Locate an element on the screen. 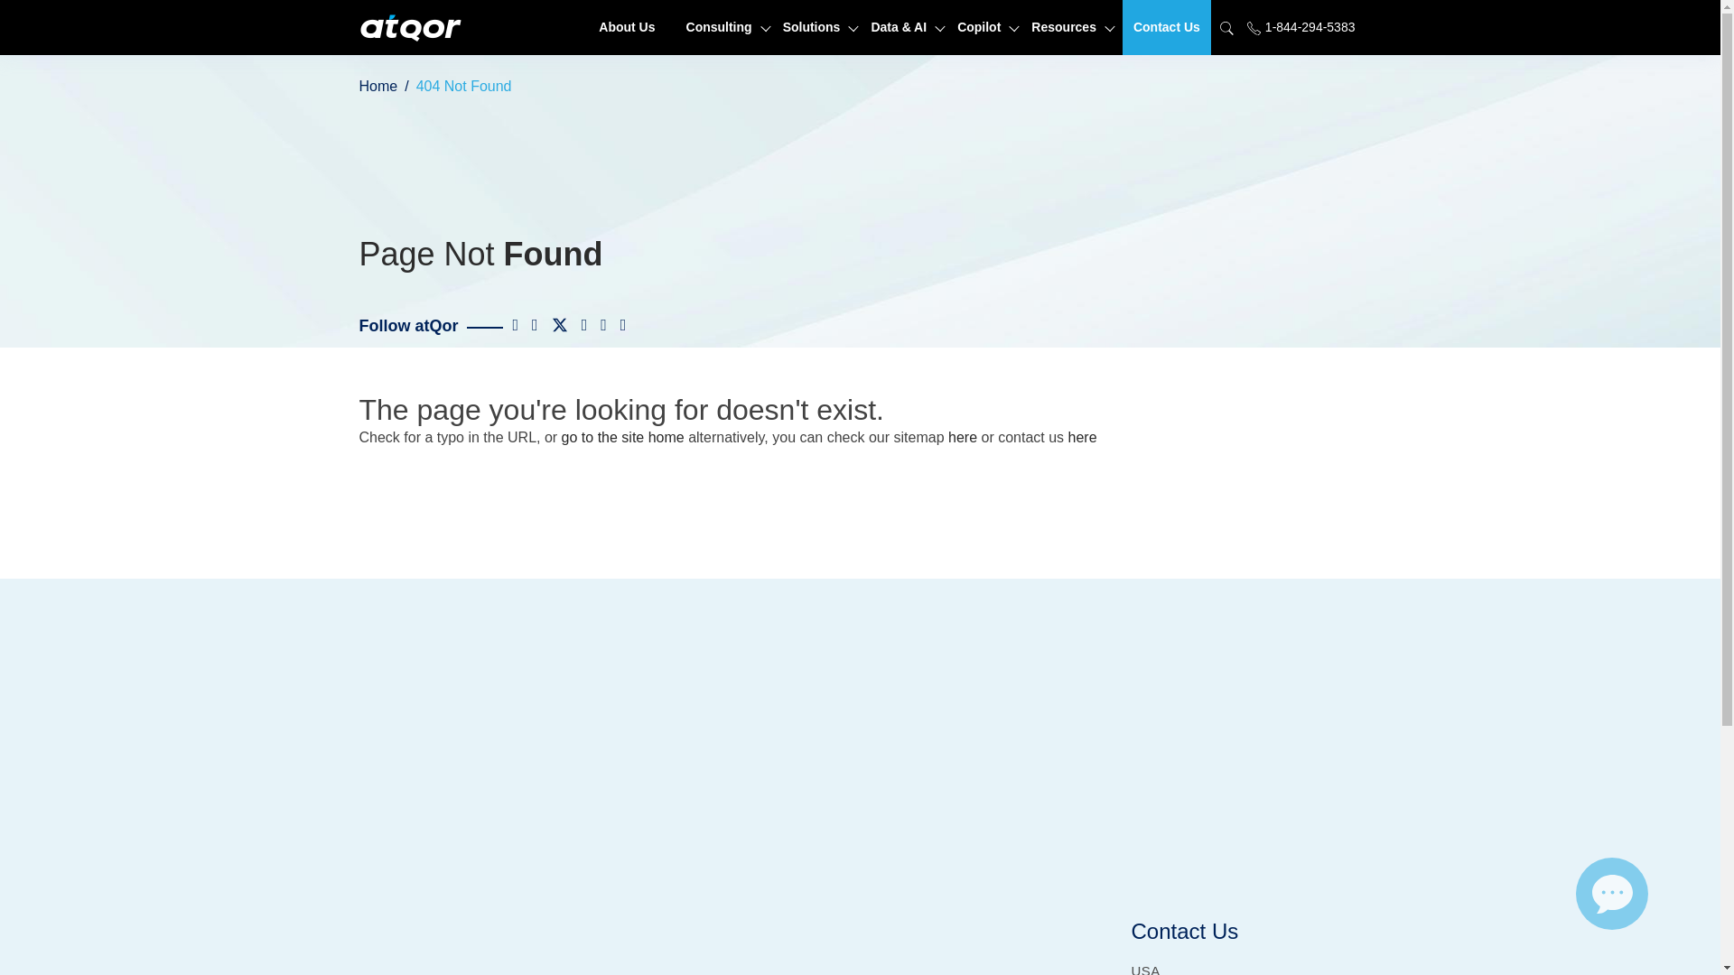  About Us is located at coordinates (627, 27).